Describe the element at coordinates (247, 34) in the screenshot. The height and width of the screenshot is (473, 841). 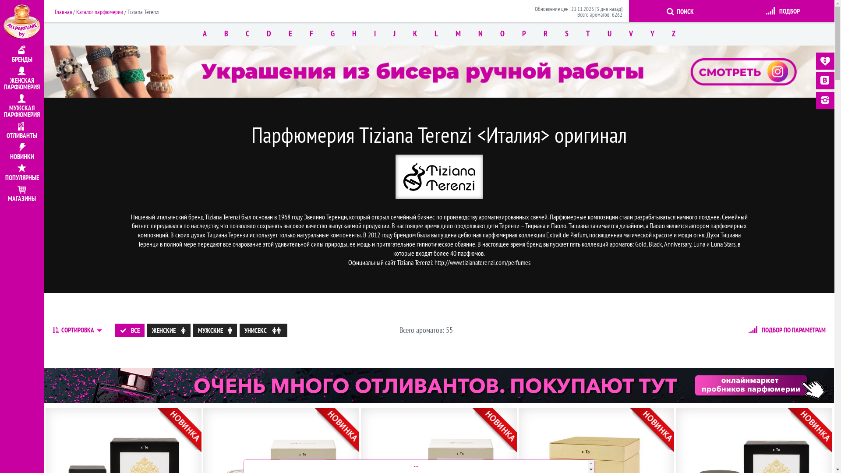
I see `C` at that location.